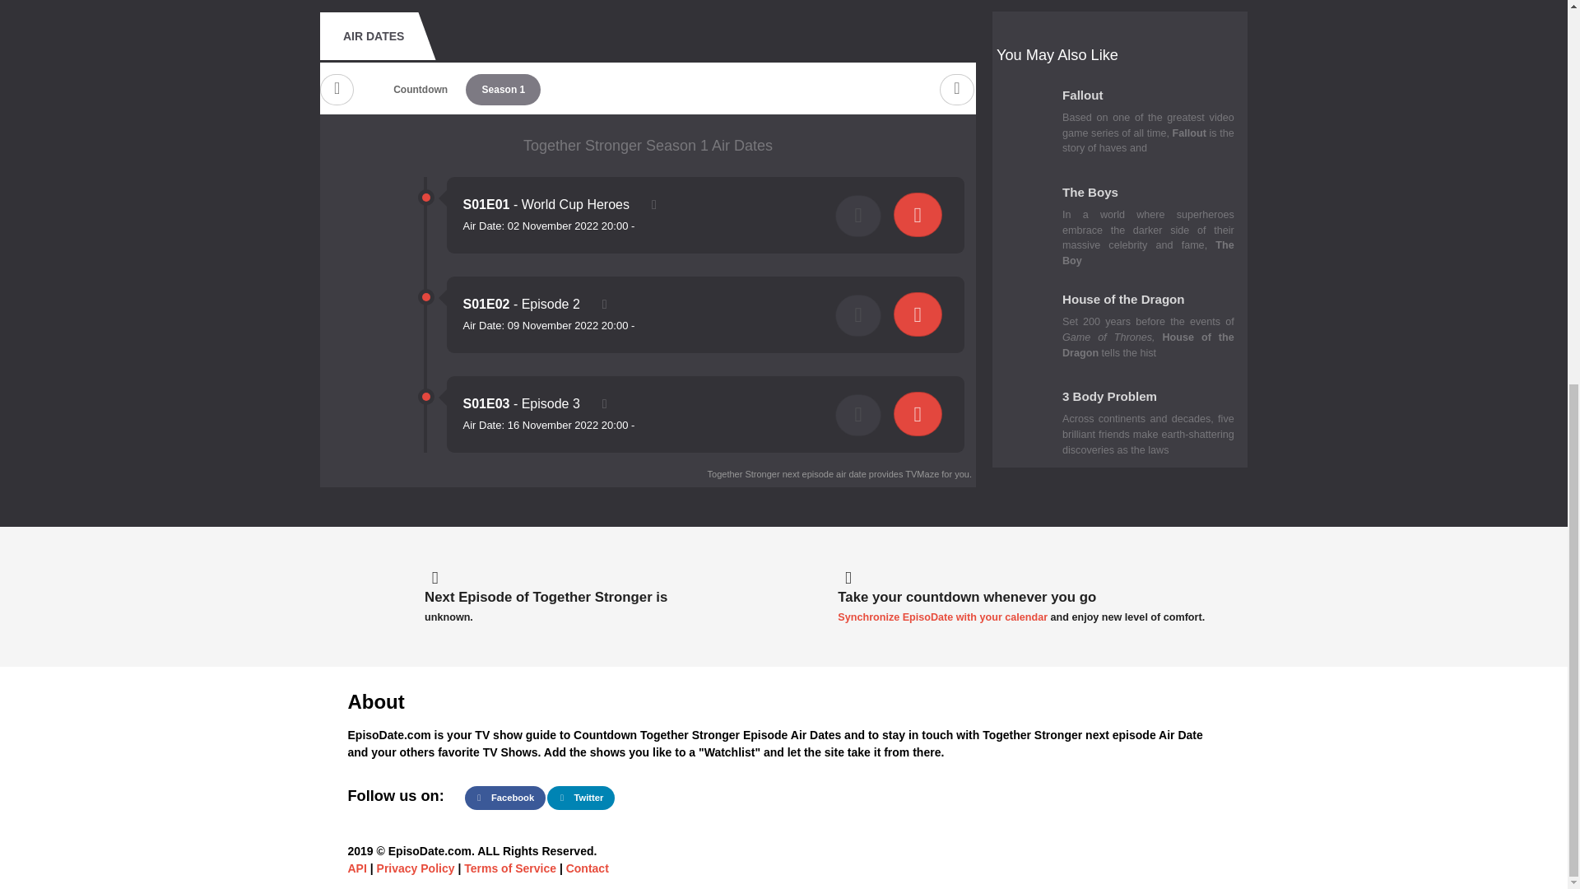 The height and width of the screenshot is (889, 1580). Describe the element at coordinates (1147, 98) in the screenshot. I see `Fallout` at that location.